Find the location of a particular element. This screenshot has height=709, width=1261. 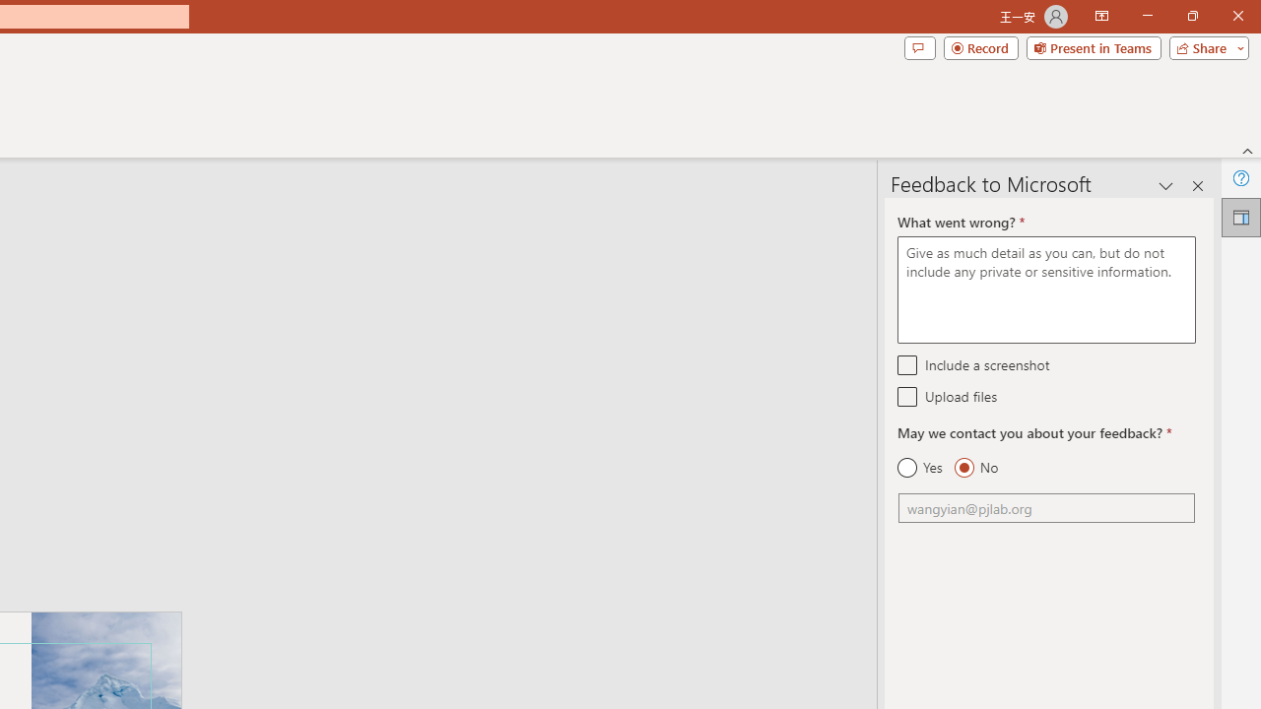

Close pane is located at coordinates (1198, 185).